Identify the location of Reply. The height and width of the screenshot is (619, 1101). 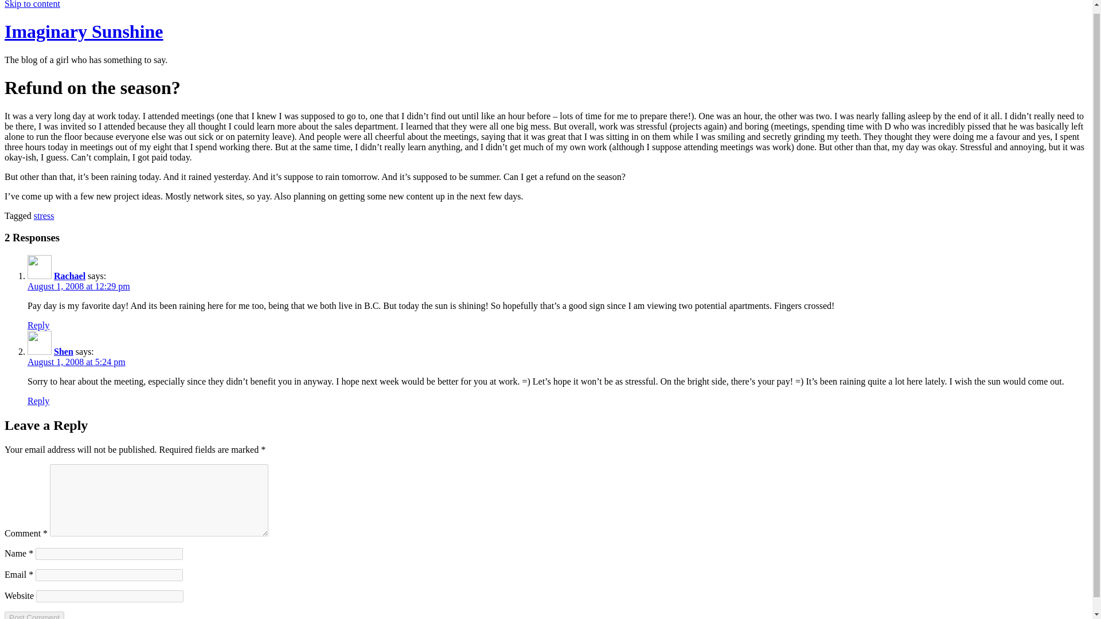
(38, 325).